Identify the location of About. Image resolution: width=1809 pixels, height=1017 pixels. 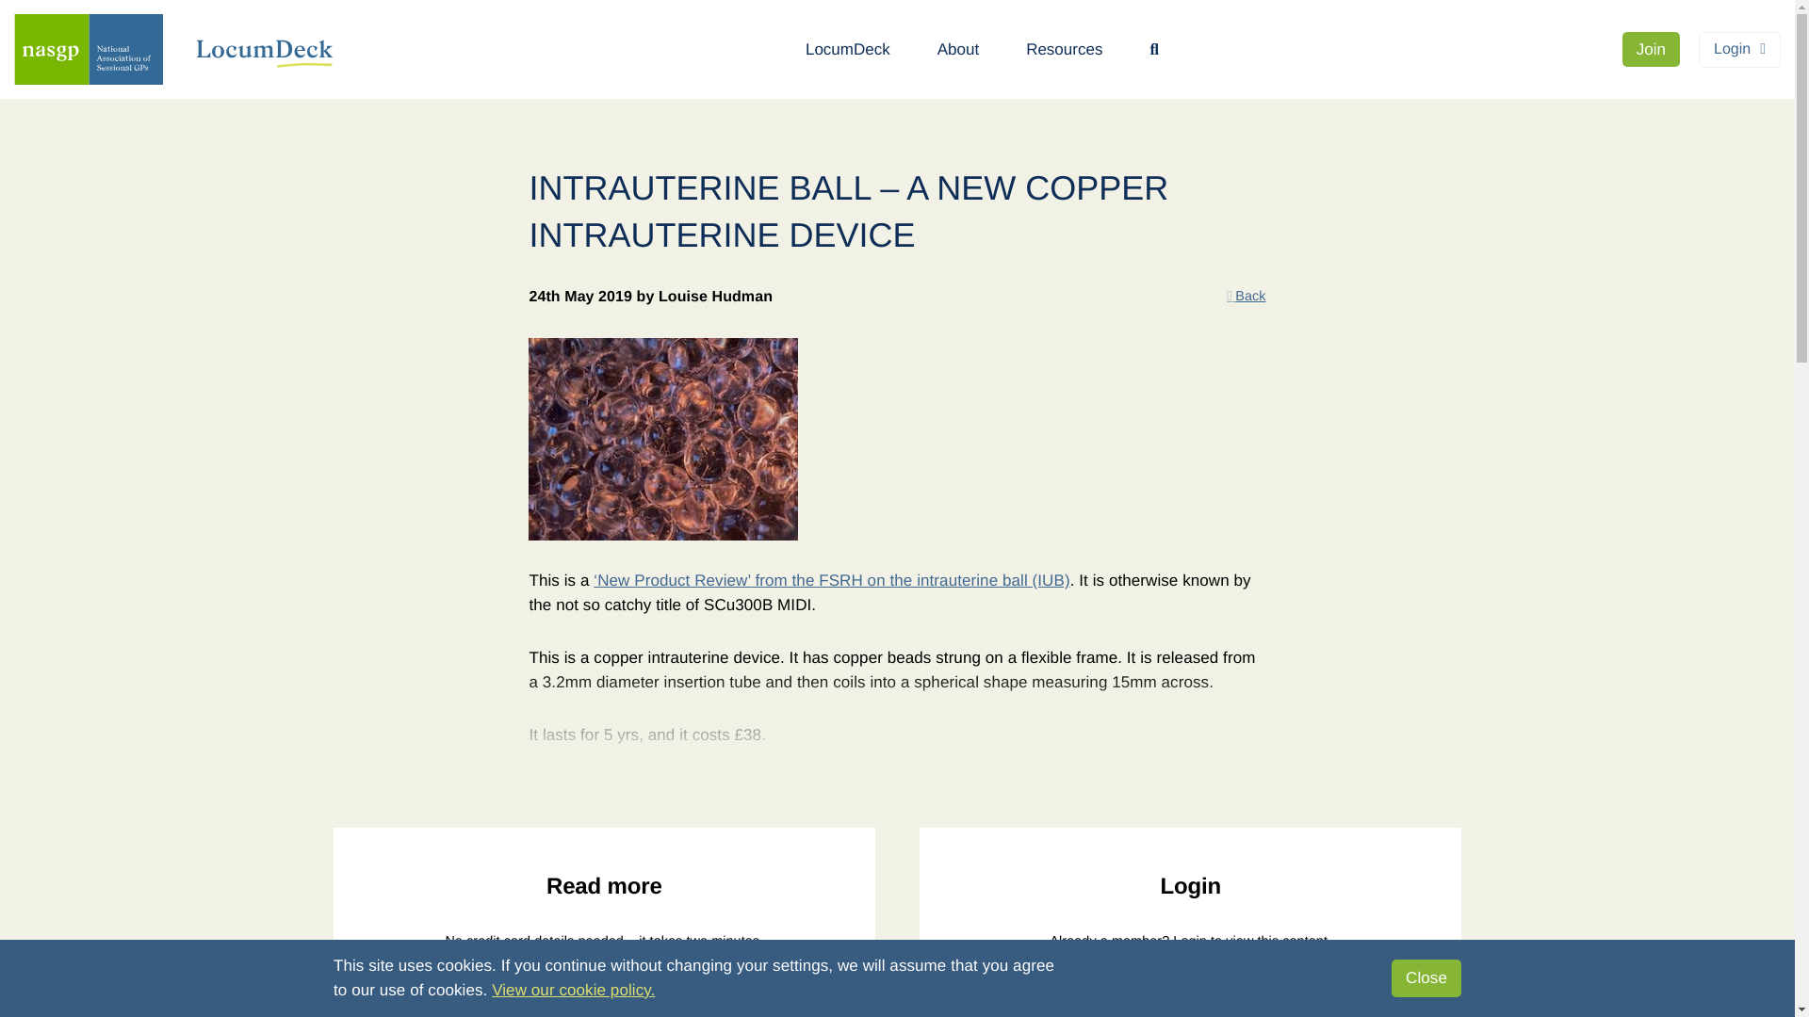
(957, 49).